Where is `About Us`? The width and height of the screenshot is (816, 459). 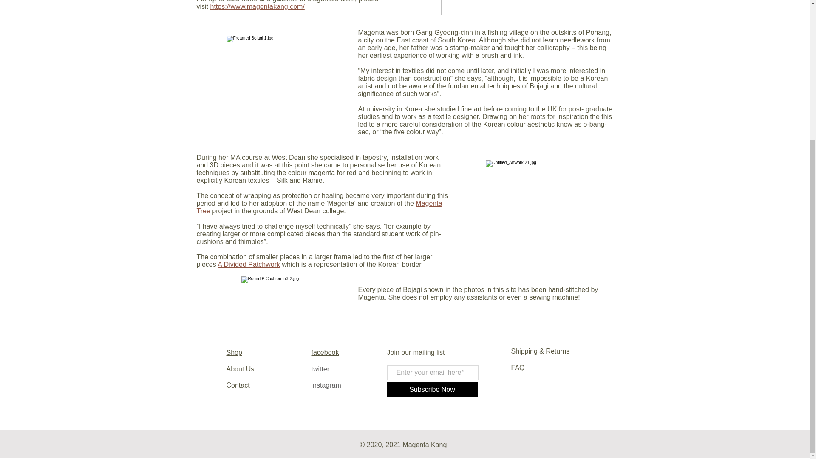
About Us is located at coordinates (240, 369).